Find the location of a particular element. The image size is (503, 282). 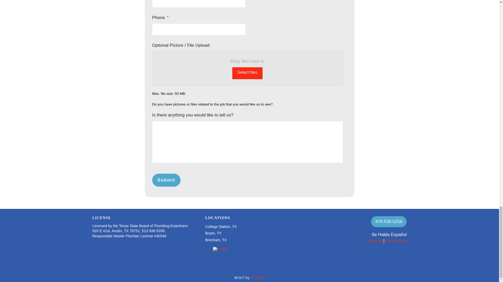

Submit is located at coordinates (166, 180).